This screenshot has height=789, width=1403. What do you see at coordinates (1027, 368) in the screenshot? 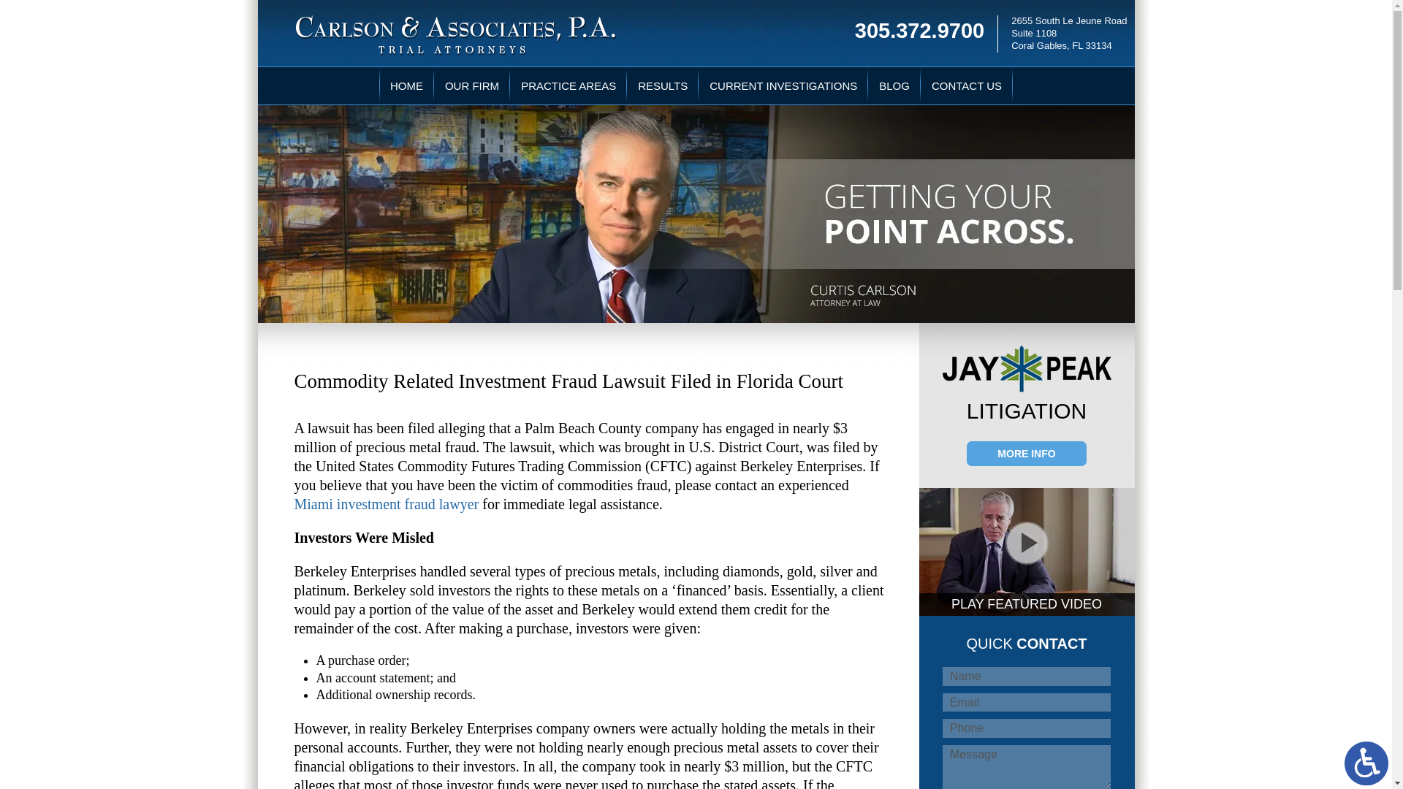
I see `Jay Peak` at bounding box center [1027, 368].